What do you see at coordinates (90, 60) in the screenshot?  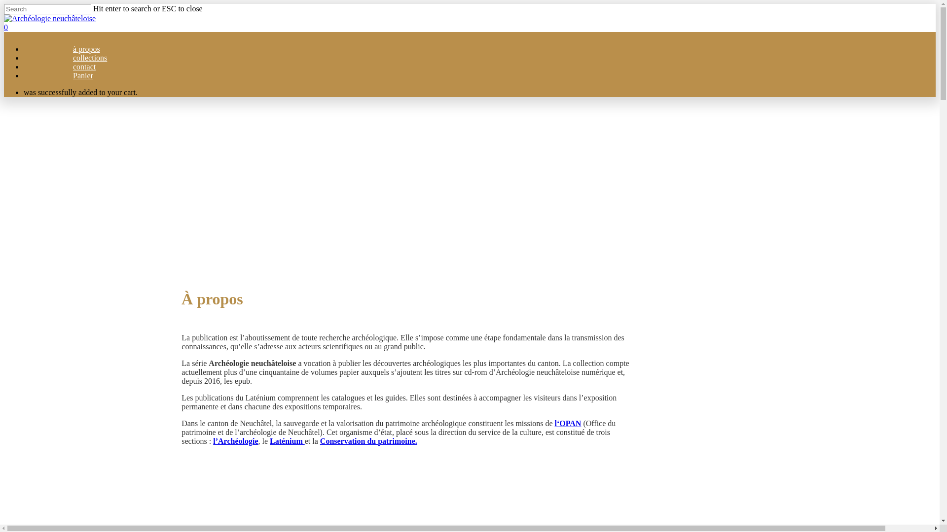 I see `collections` at bounding box center [90, 60].